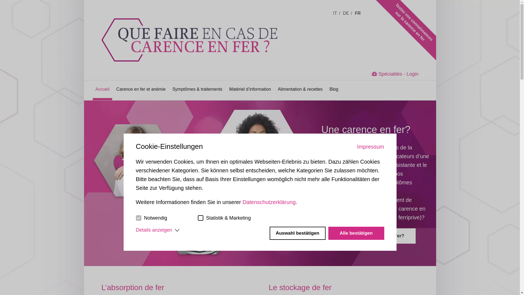 Image resolution: width=524 pixels, height=295 pixels. I want to click on Blog, so click(334, 89).